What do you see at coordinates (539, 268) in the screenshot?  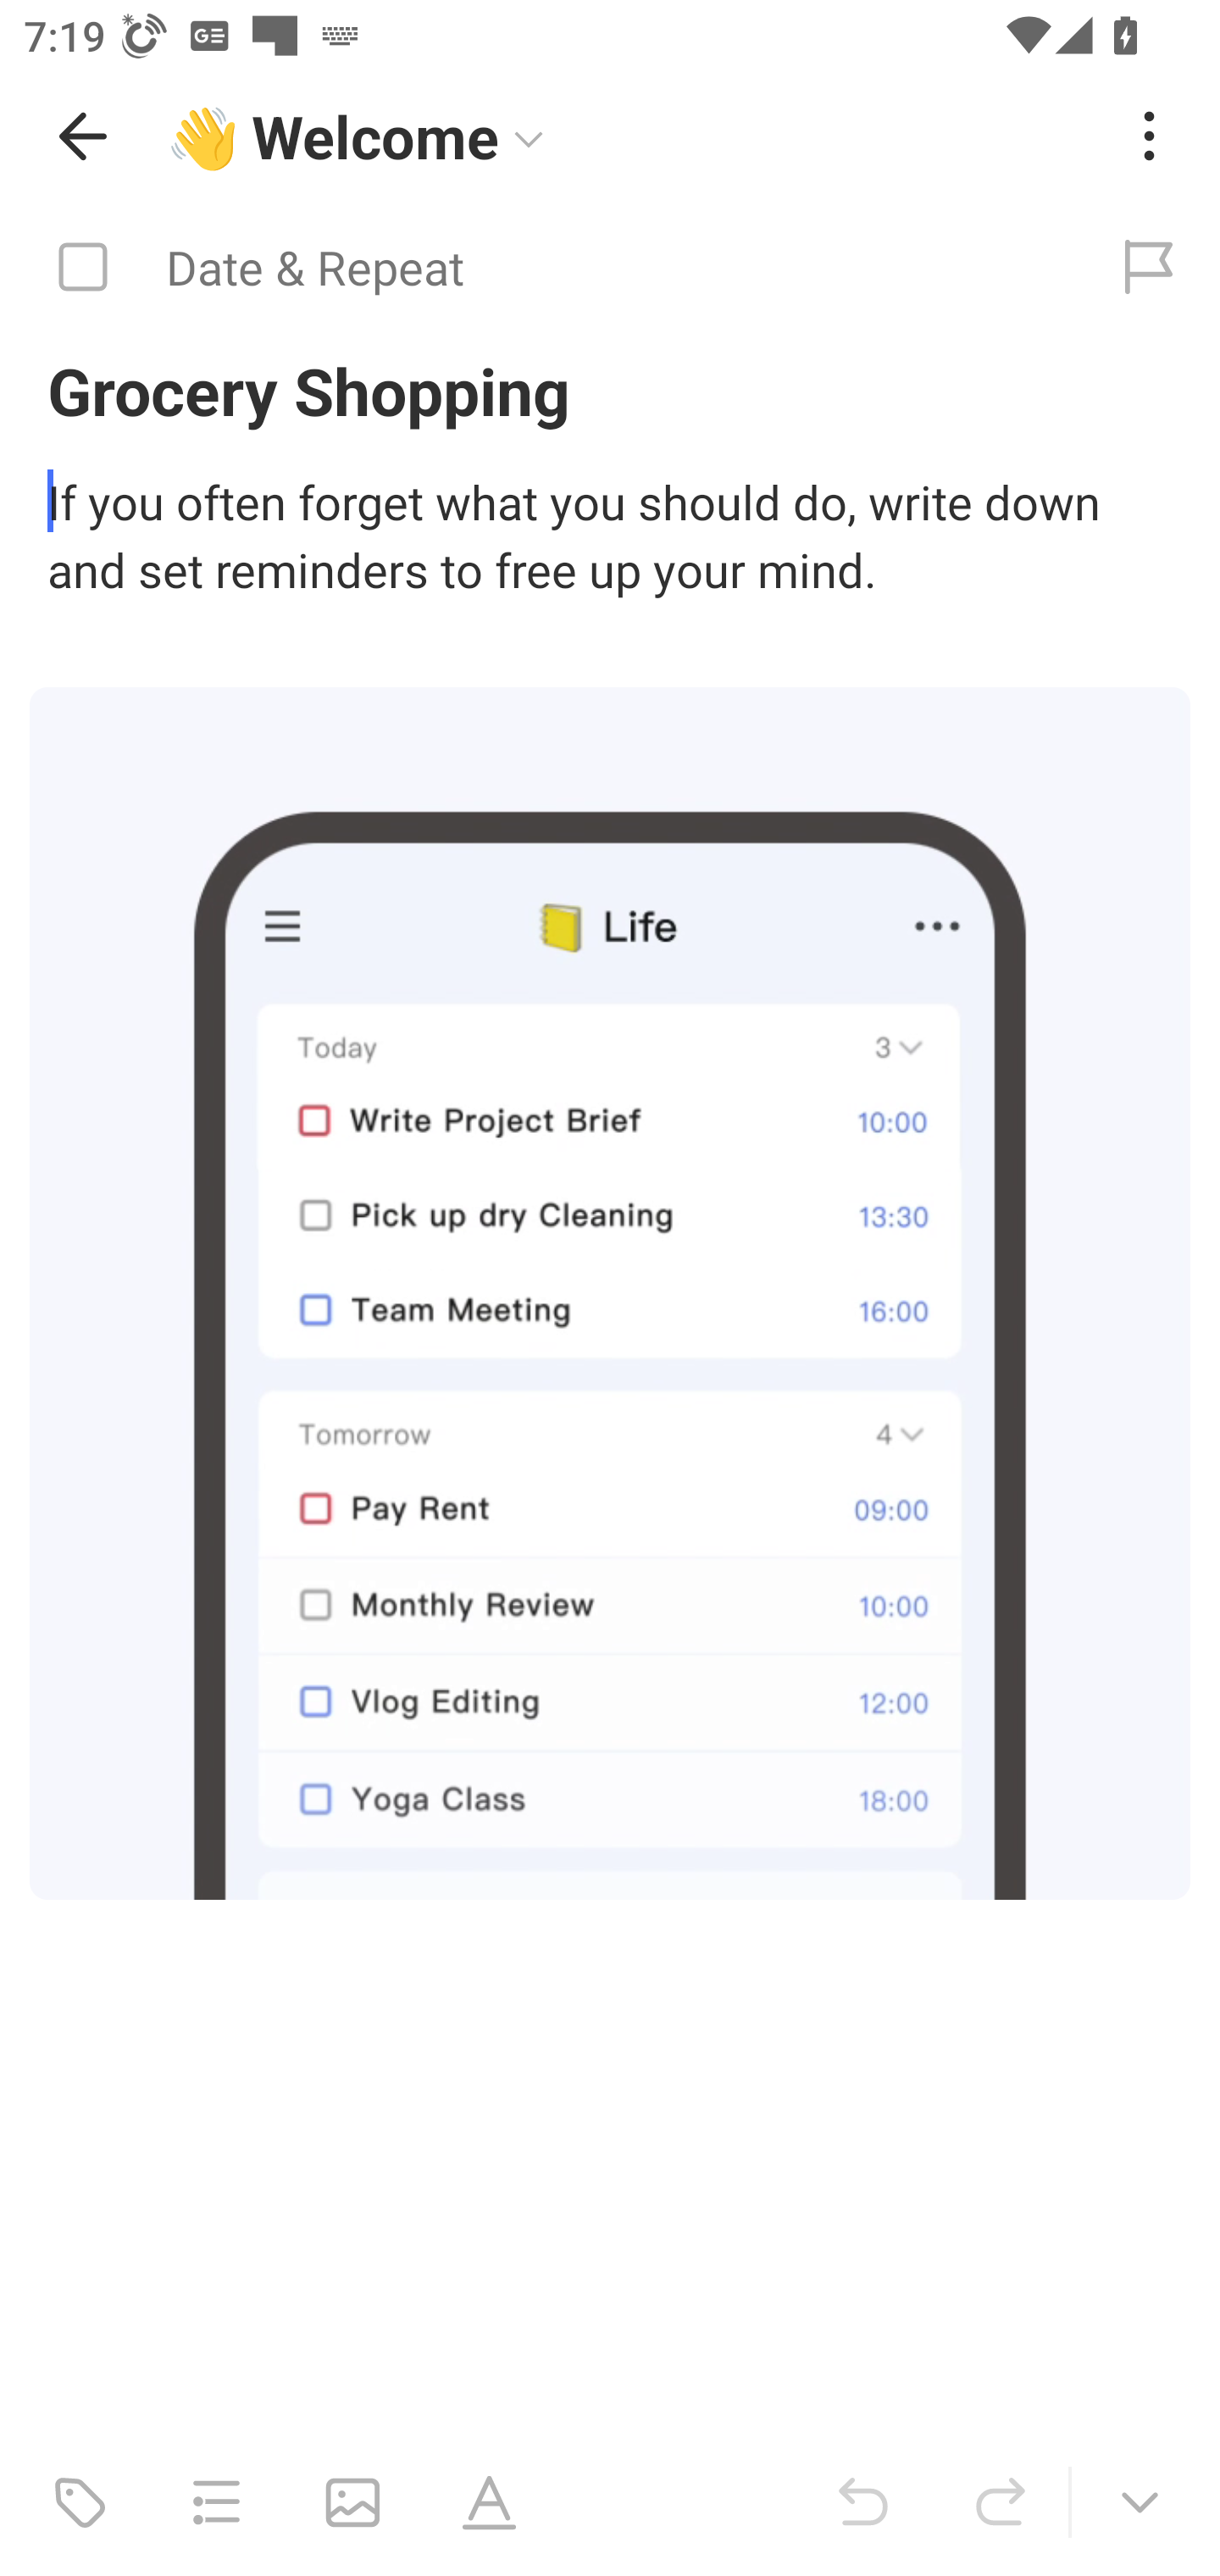 I see `Date & Repeat` at bounding box center [539, 268].